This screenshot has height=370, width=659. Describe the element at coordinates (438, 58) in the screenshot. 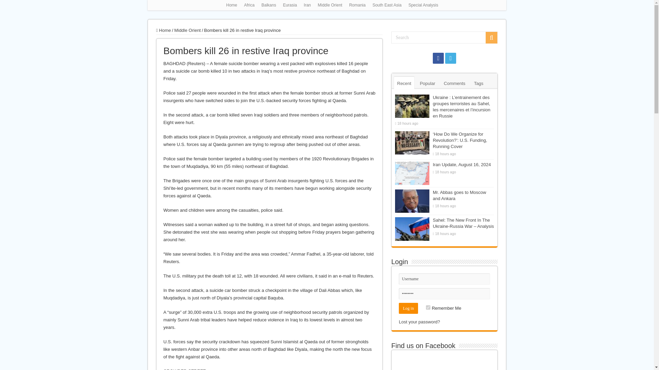

I see `Facebook` at that location.